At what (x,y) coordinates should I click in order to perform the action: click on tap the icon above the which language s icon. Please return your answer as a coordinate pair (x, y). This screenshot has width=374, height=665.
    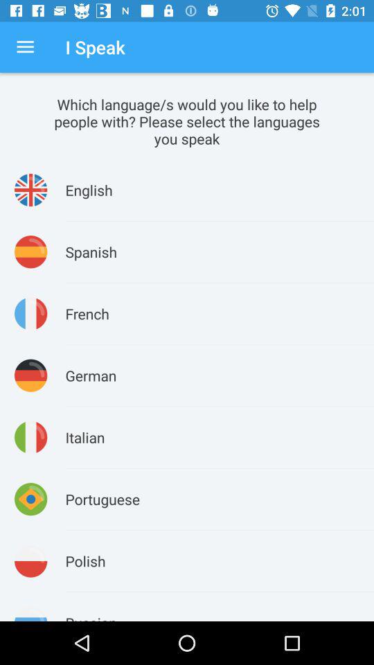
    Looking at the image, I should click on (25, 47).